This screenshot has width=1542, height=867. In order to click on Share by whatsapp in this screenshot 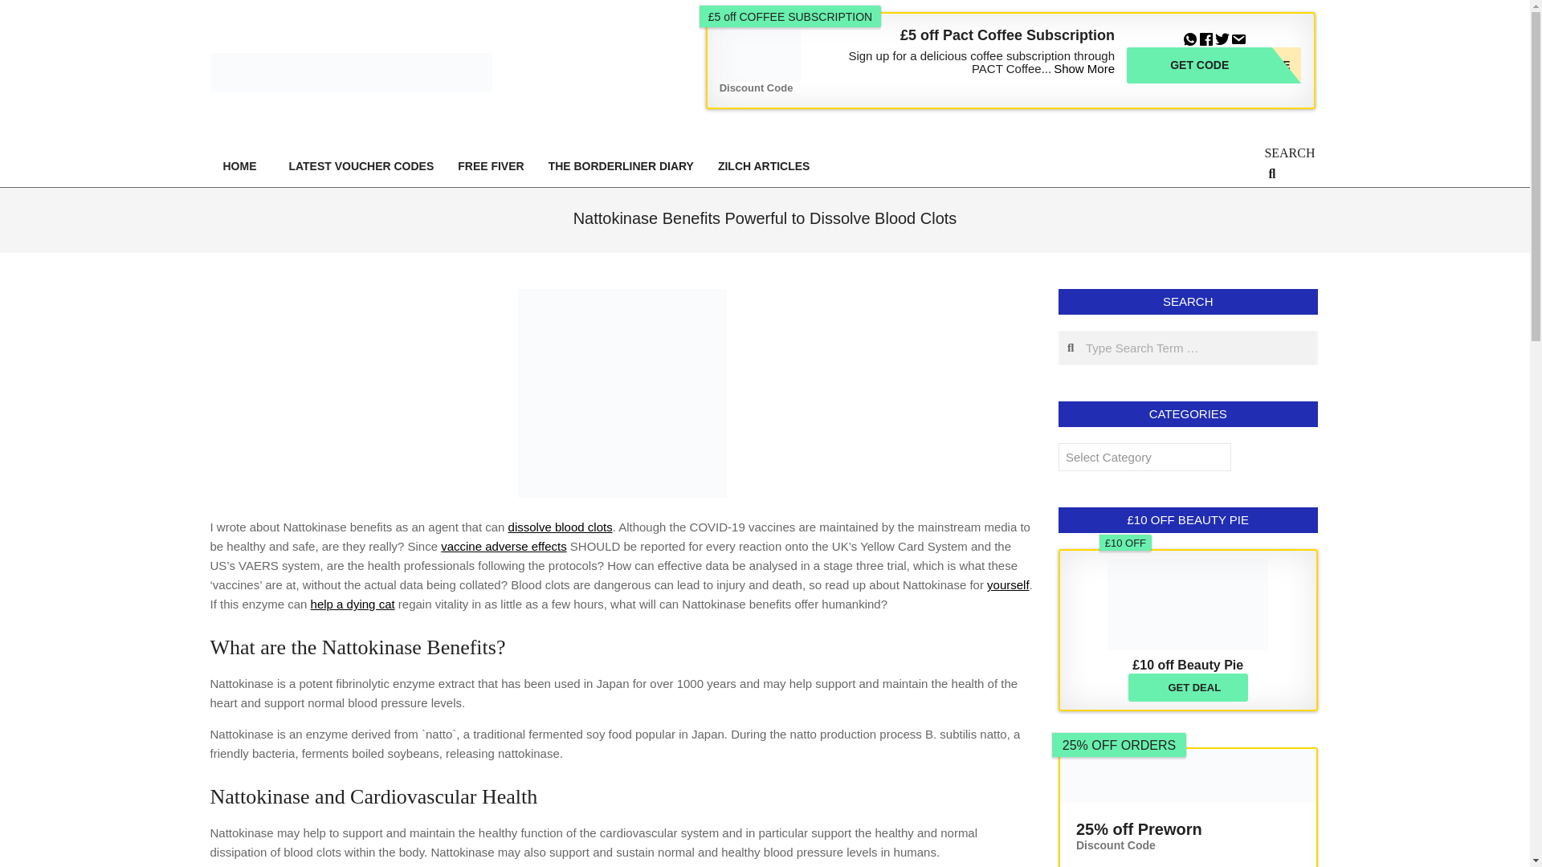, I will do `click(503, 546)`.